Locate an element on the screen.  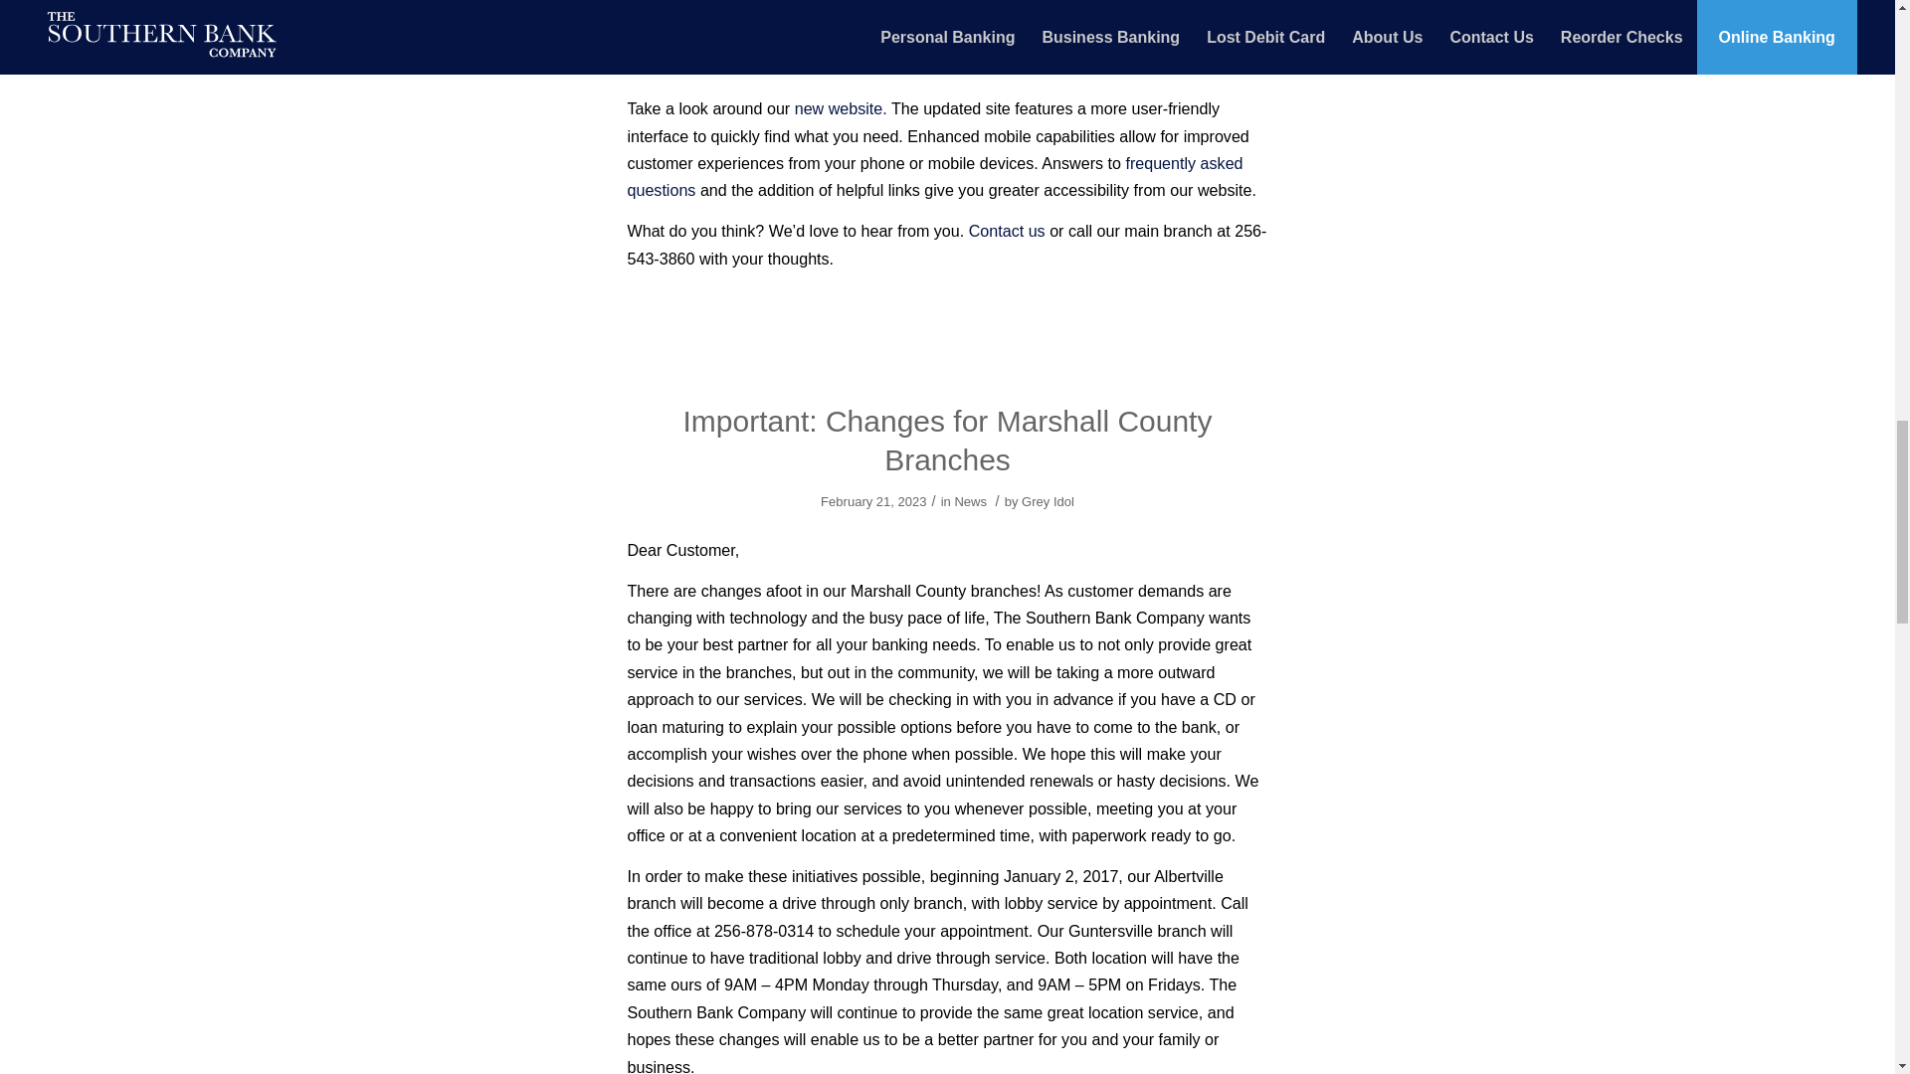
Grey Idol is located at coordinates (1048, 60).